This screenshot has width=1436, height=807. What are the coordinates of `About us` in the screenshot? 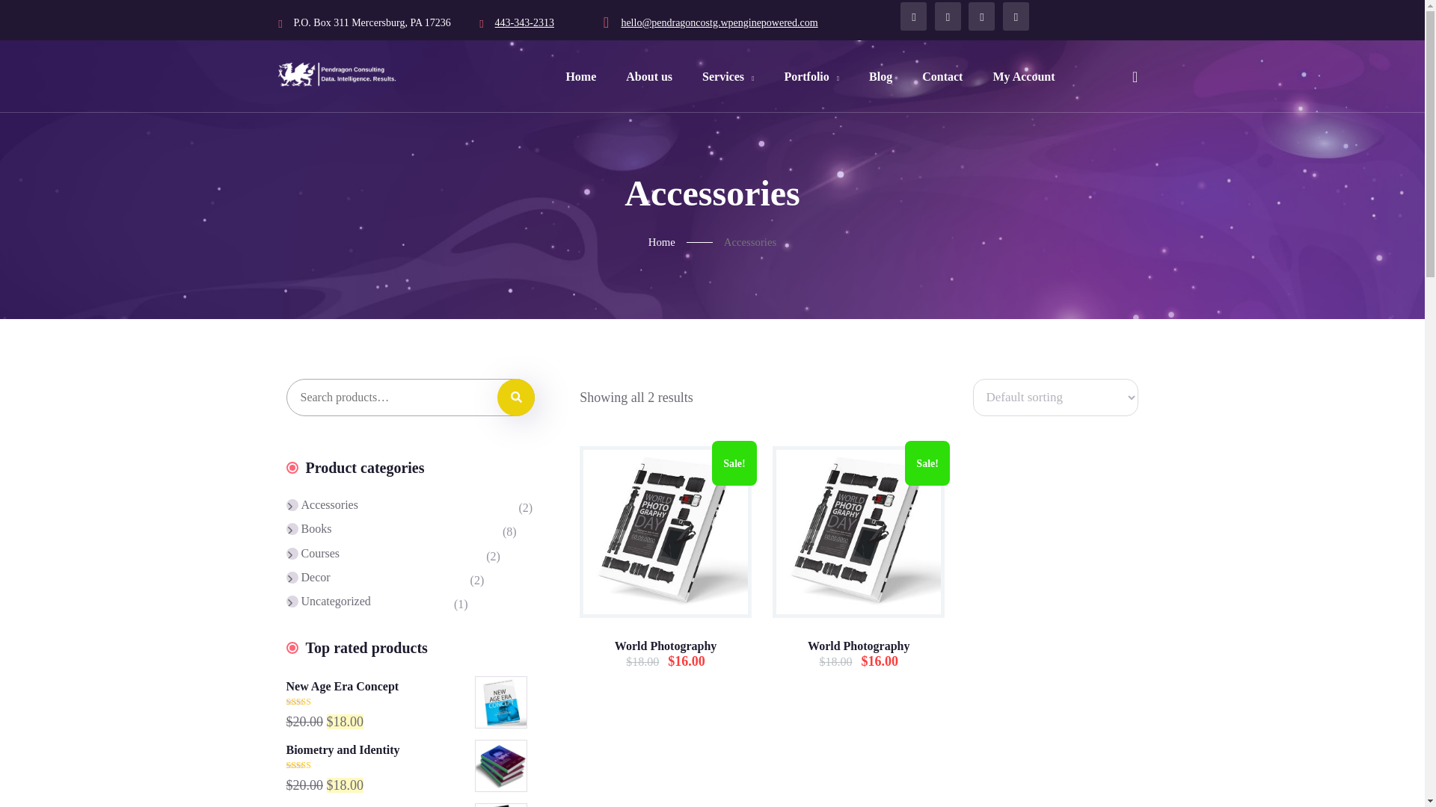 It's located at (648, 76).